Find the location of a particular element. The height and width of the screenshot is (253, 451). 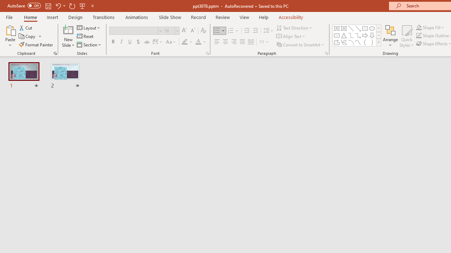

Shape Outline Green, Accent 1 is located at coordinates (419, 36).